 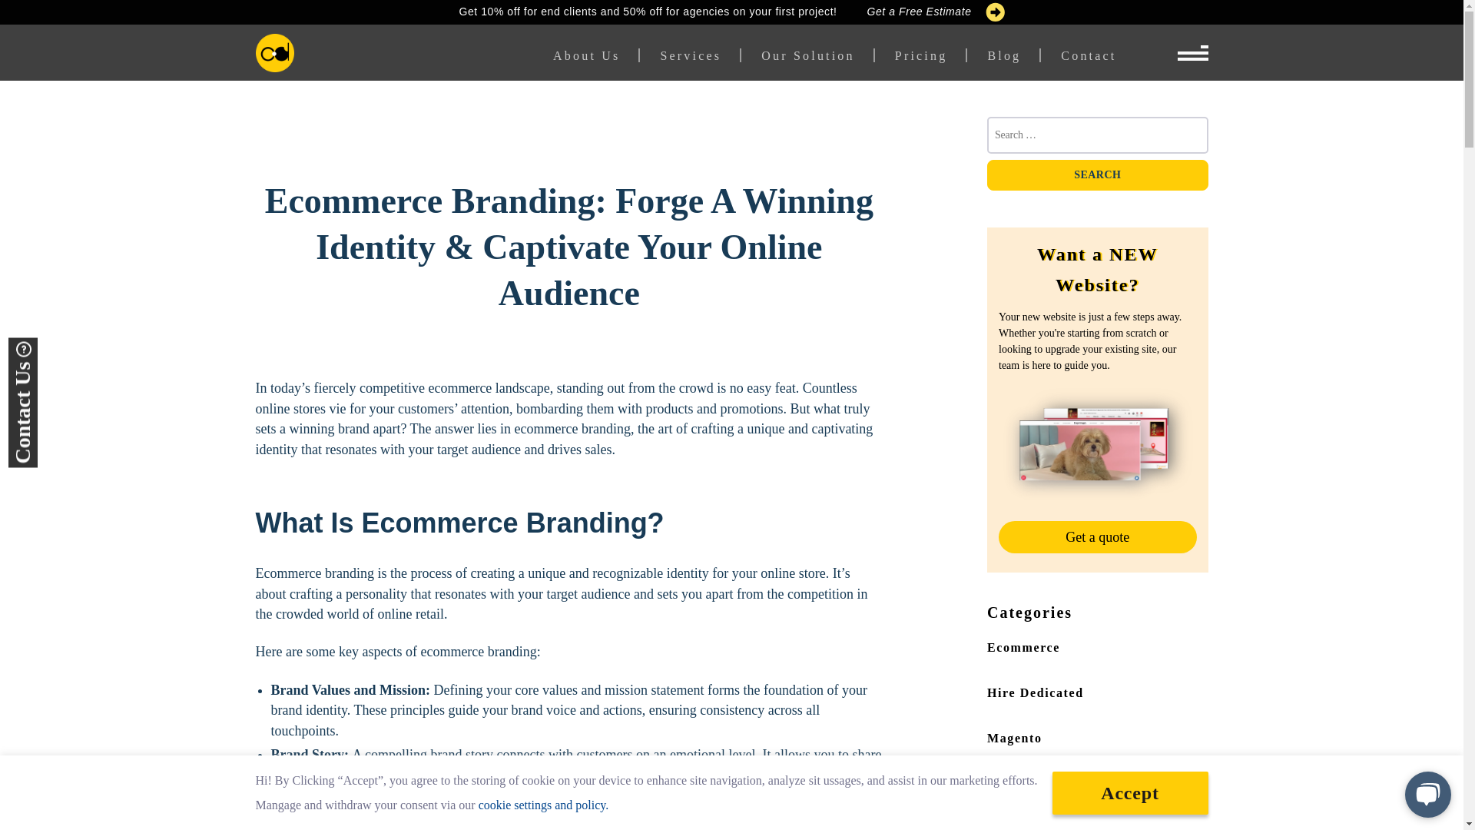 What do you see at coordinates (920, 55) in the screenshot?
I see `Pricing` at bounding box center [920, 55].